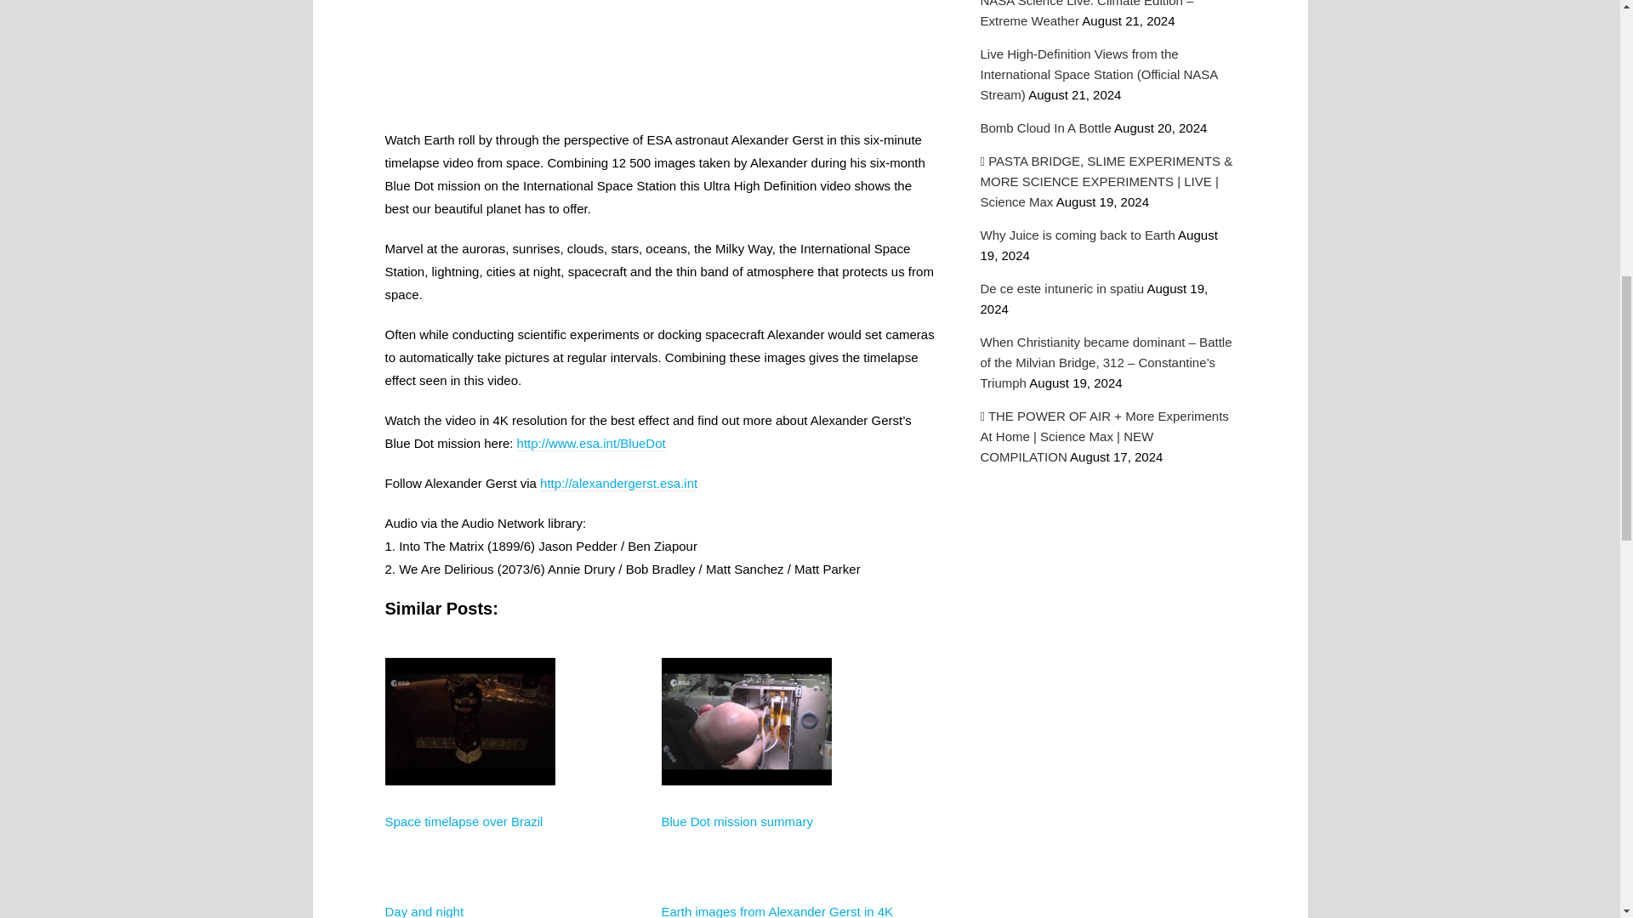 The image size is (1633, 918). What do you see at coordinates (777, 911) in the screenshot?
I see `Earth images from Alexander Gerst in 4K` at bounding box center [777, 911].